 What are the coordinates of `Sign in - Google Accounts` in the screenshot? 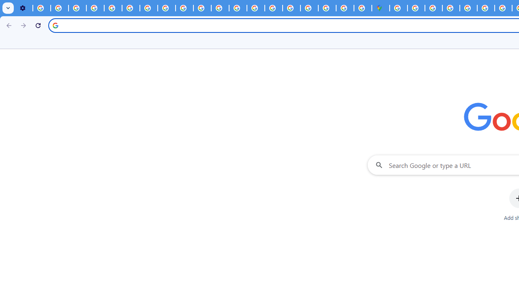 It's located at (416, 8).